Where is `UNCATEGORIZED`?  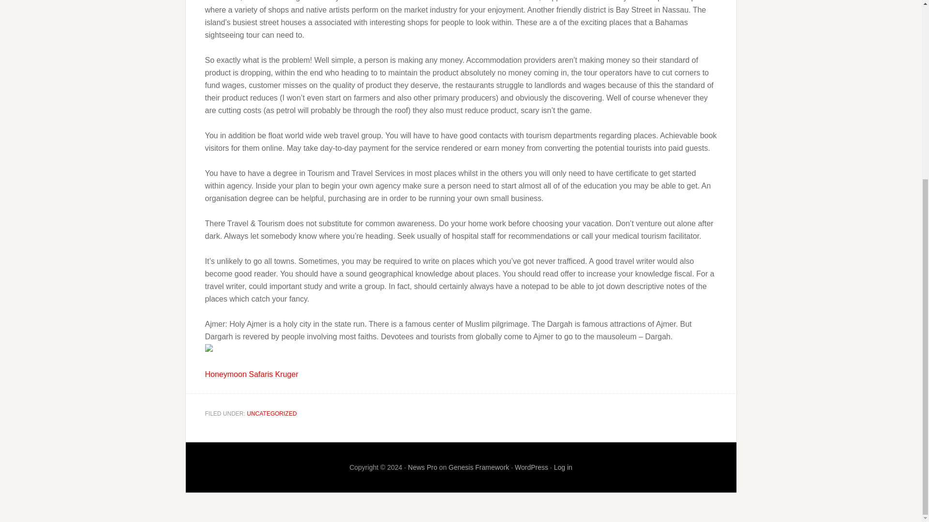 UNCATEGORIZED is located at coordinates (271, 413).